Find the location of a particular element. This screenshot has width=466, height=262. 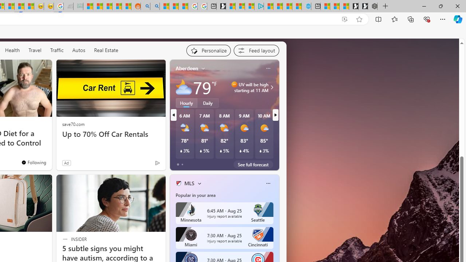

More interests is located at coordinates (200, 183).